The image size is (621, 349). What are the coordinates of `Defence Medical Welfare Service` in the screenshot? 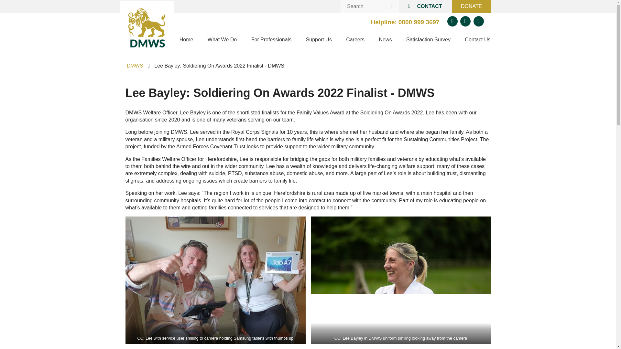 It's located at (147, 28).